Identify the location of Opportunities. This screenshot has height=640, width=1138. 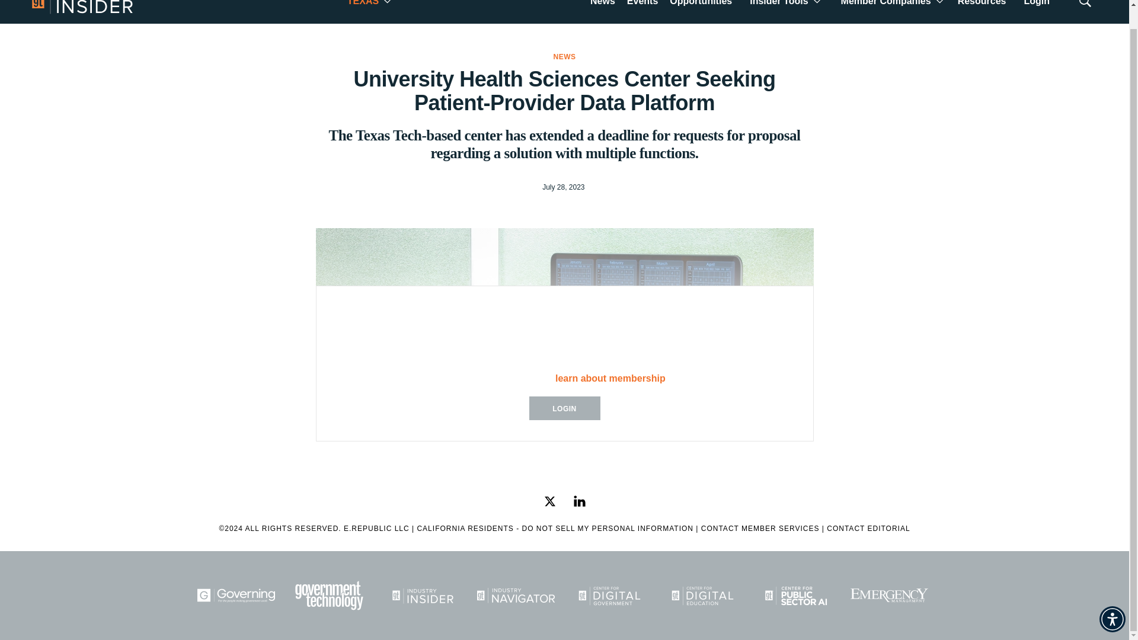
(701, 7).